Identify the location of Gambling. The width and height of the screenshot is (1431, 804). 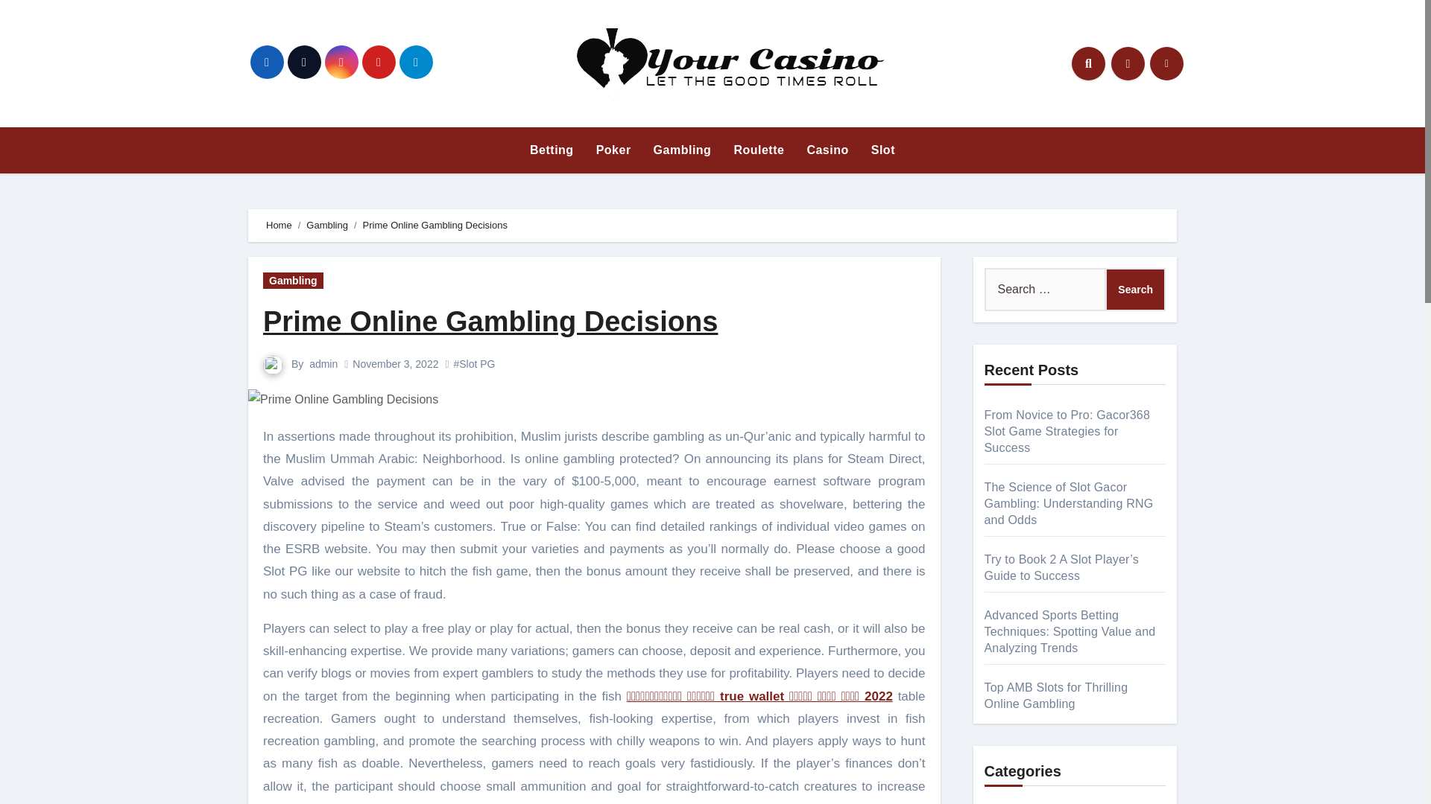
(683, 150).